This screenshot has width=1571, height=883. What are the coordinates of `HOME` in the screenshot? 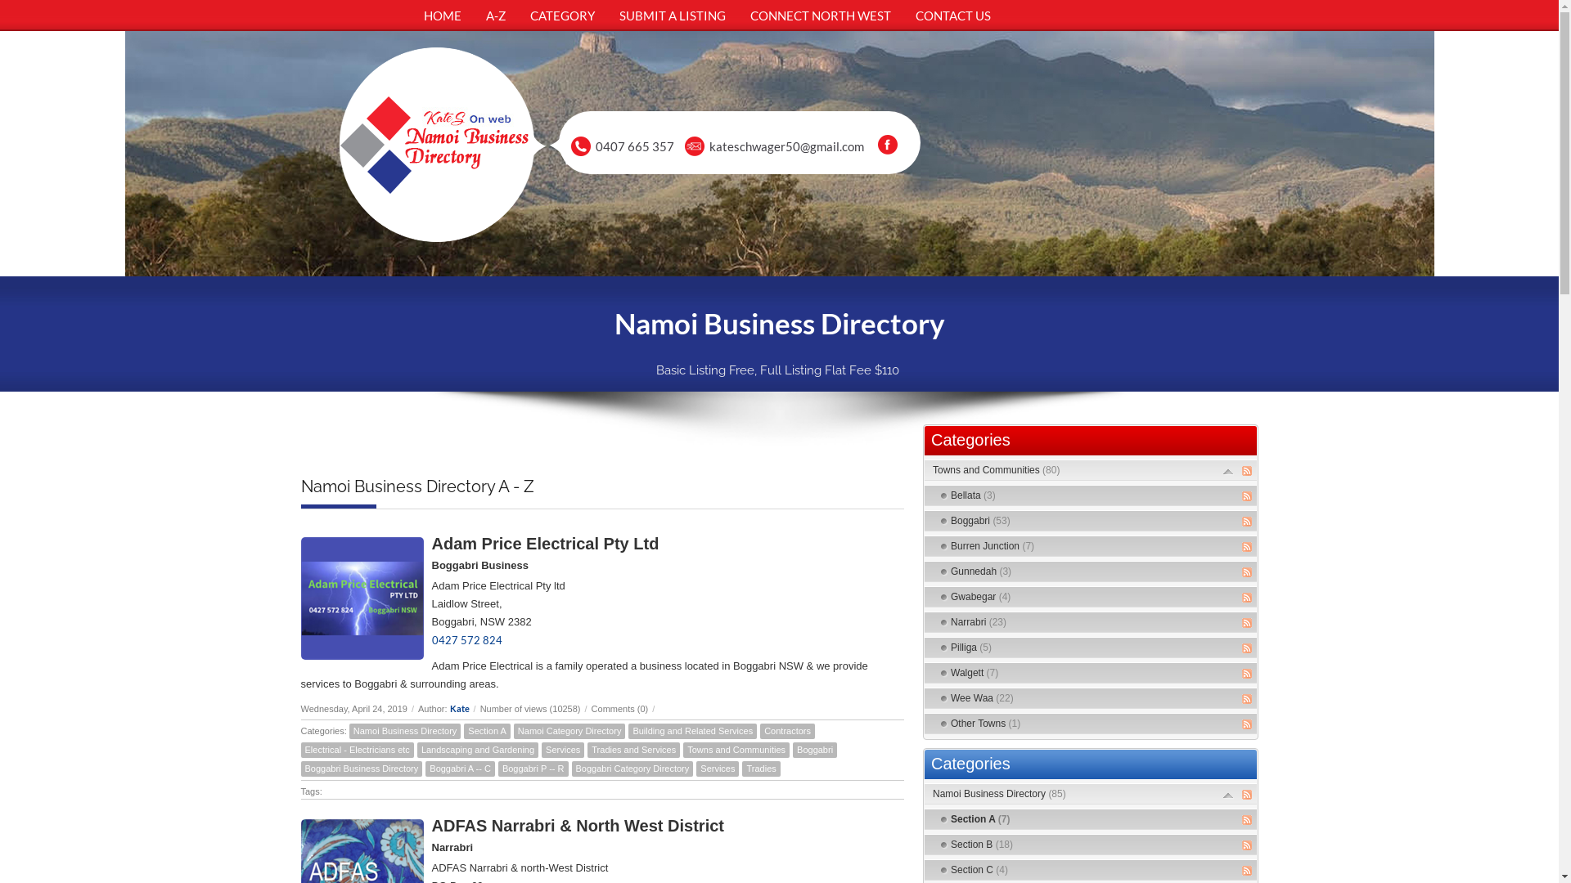 It's located at (442, 16).